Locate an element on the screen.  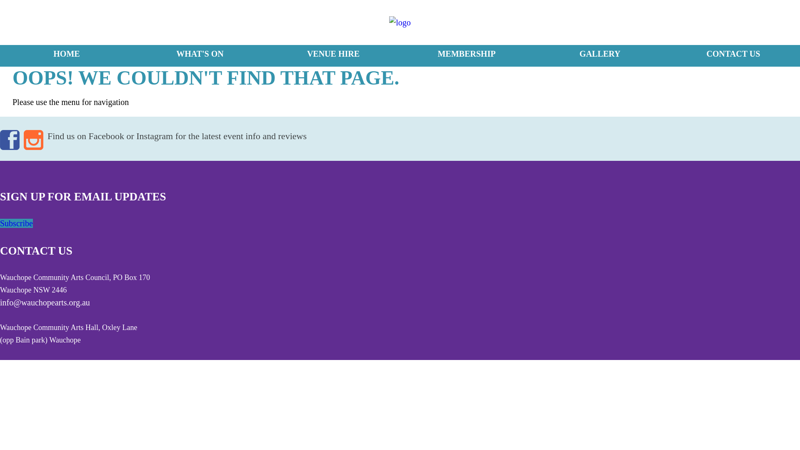
GALLERY is located at coordinates (600, 56).